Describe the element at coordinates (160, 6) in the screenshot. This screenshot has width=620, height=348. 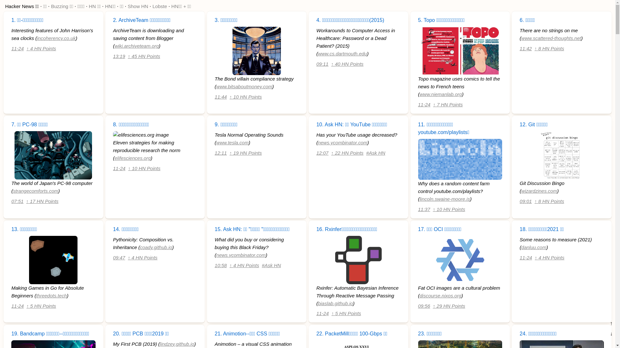
I see `Lobste` at that location.